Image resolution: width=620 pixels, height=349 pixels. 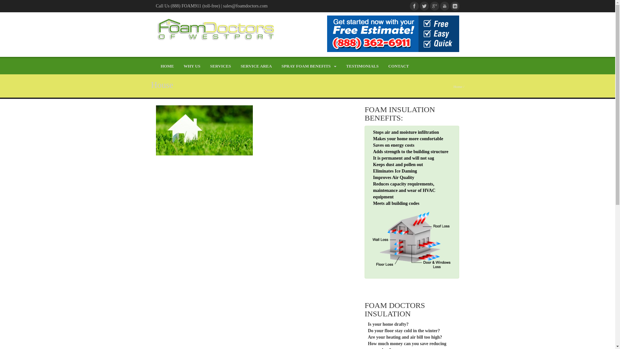 I want to click on WHY US, so click(x=192, y=66).